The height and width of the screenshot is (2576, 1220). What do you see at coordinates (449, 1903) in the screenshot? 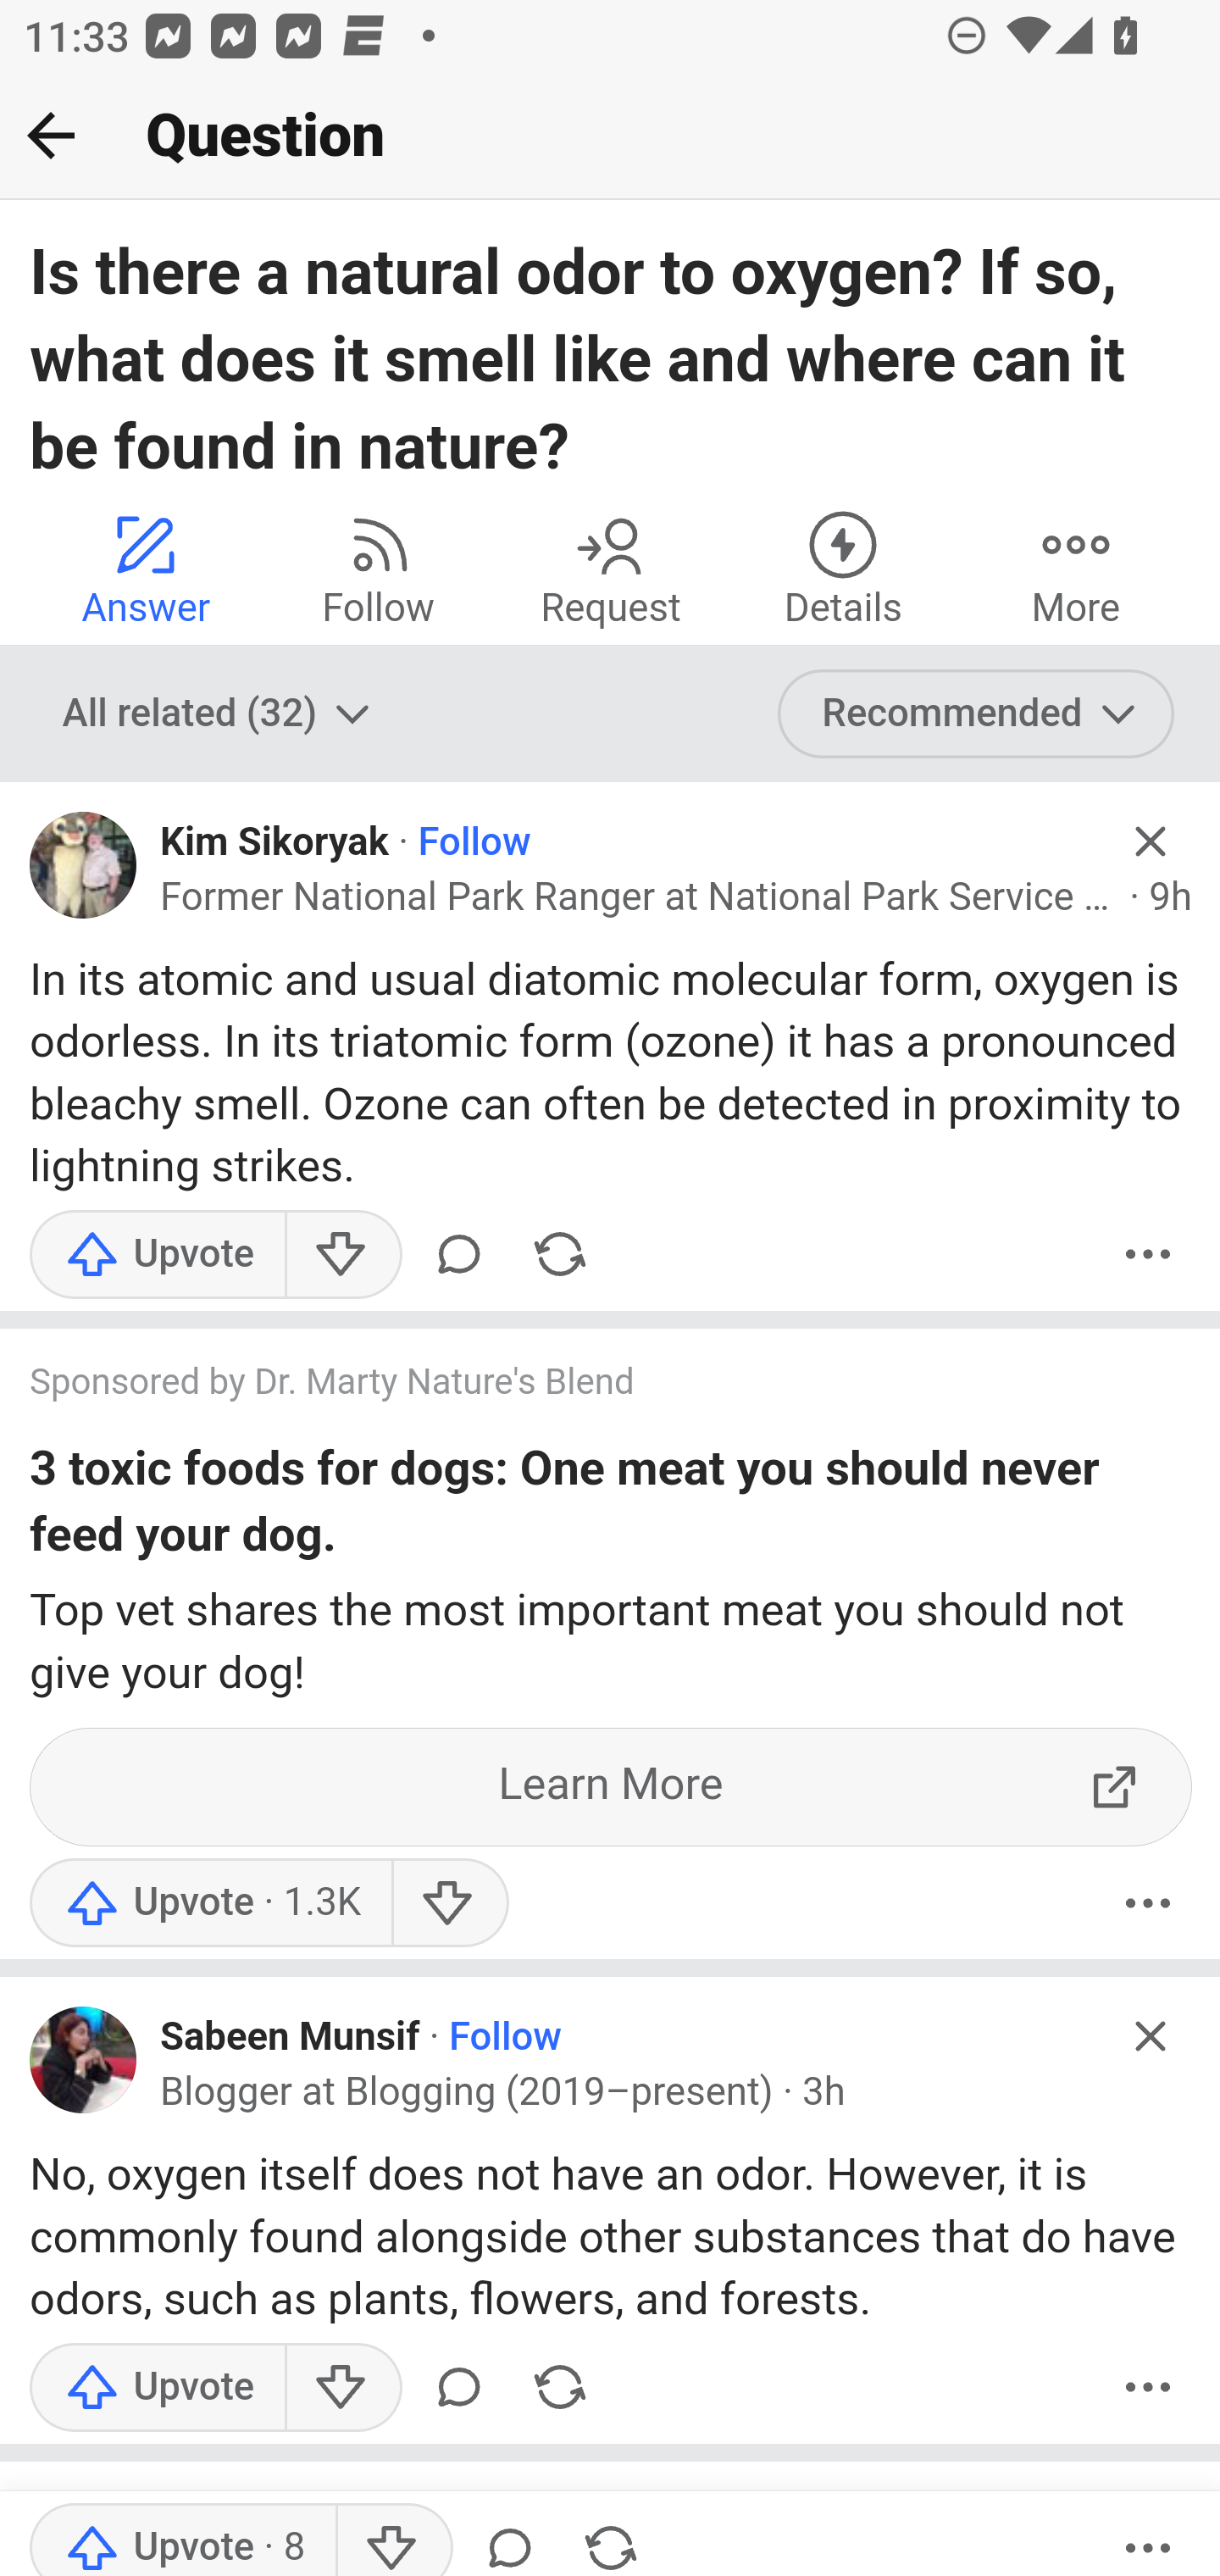
I see `Downvote` at bounding box center [449, 1903].